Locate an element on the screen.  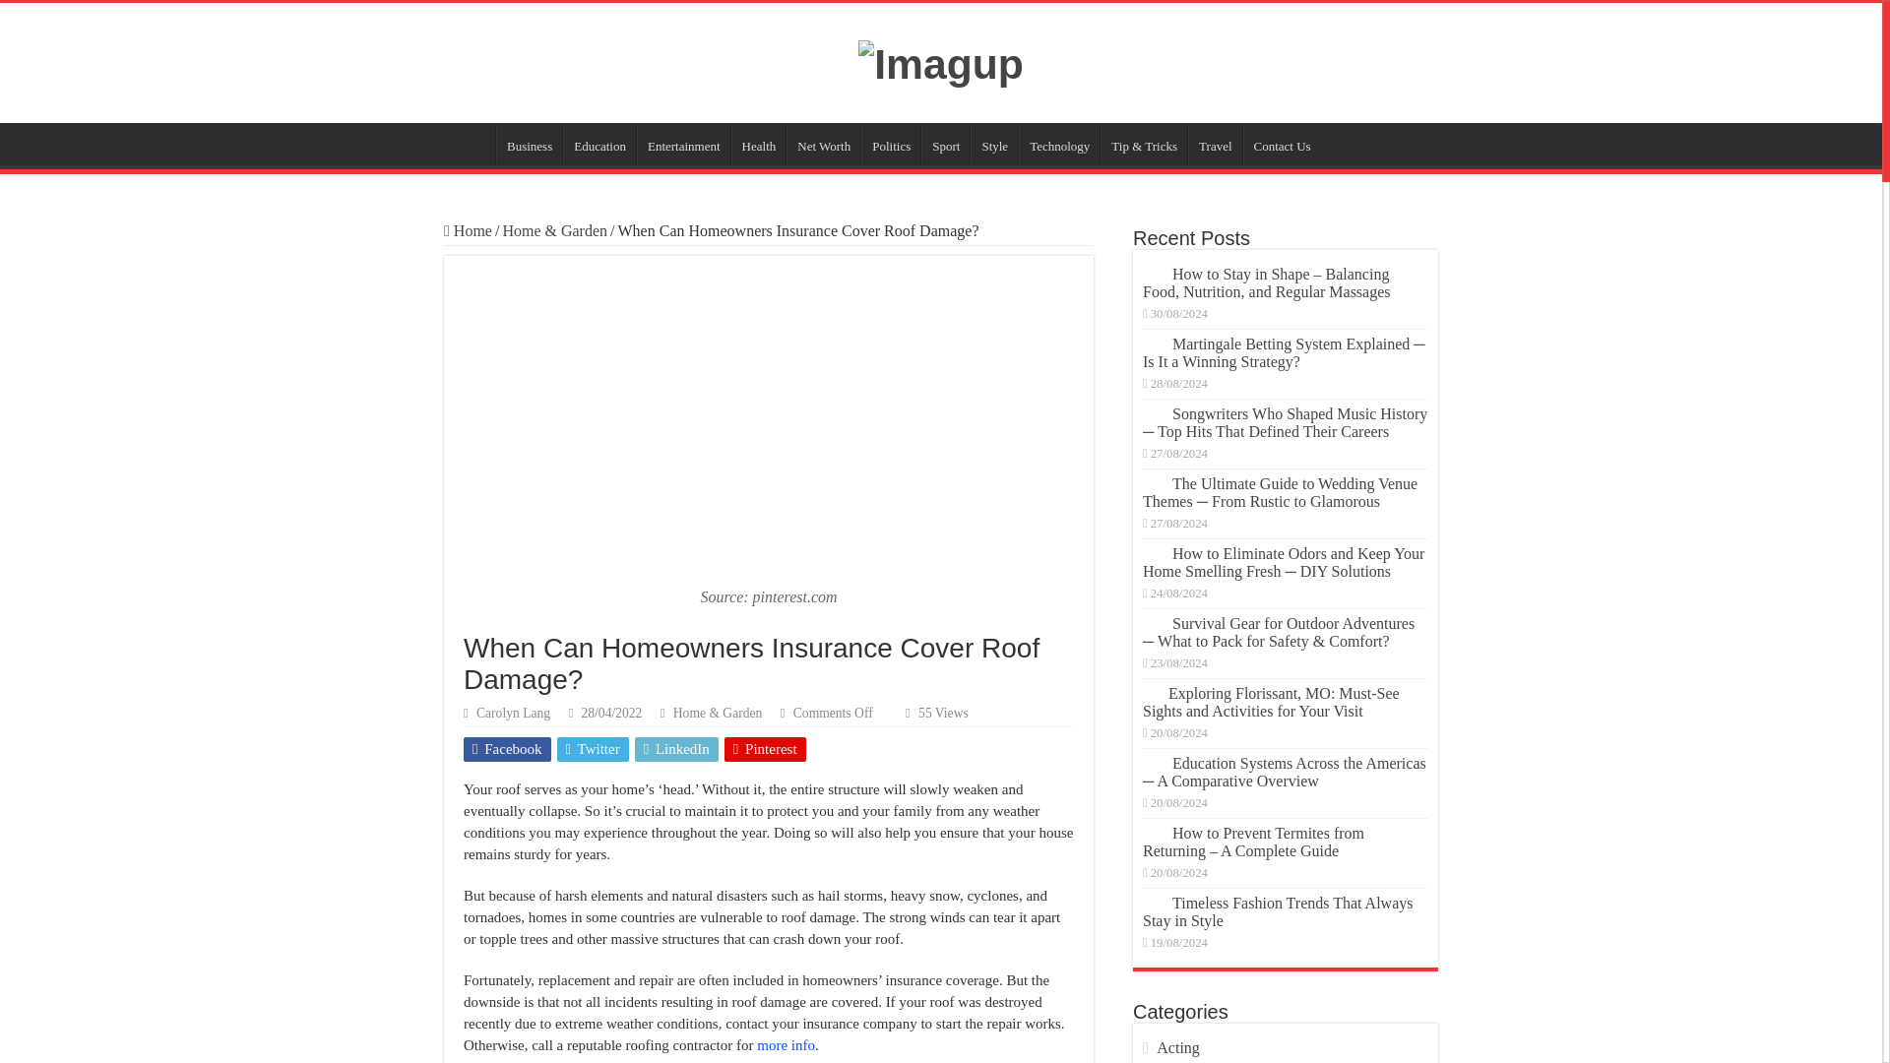
Health is located at coordinates (758, 144).